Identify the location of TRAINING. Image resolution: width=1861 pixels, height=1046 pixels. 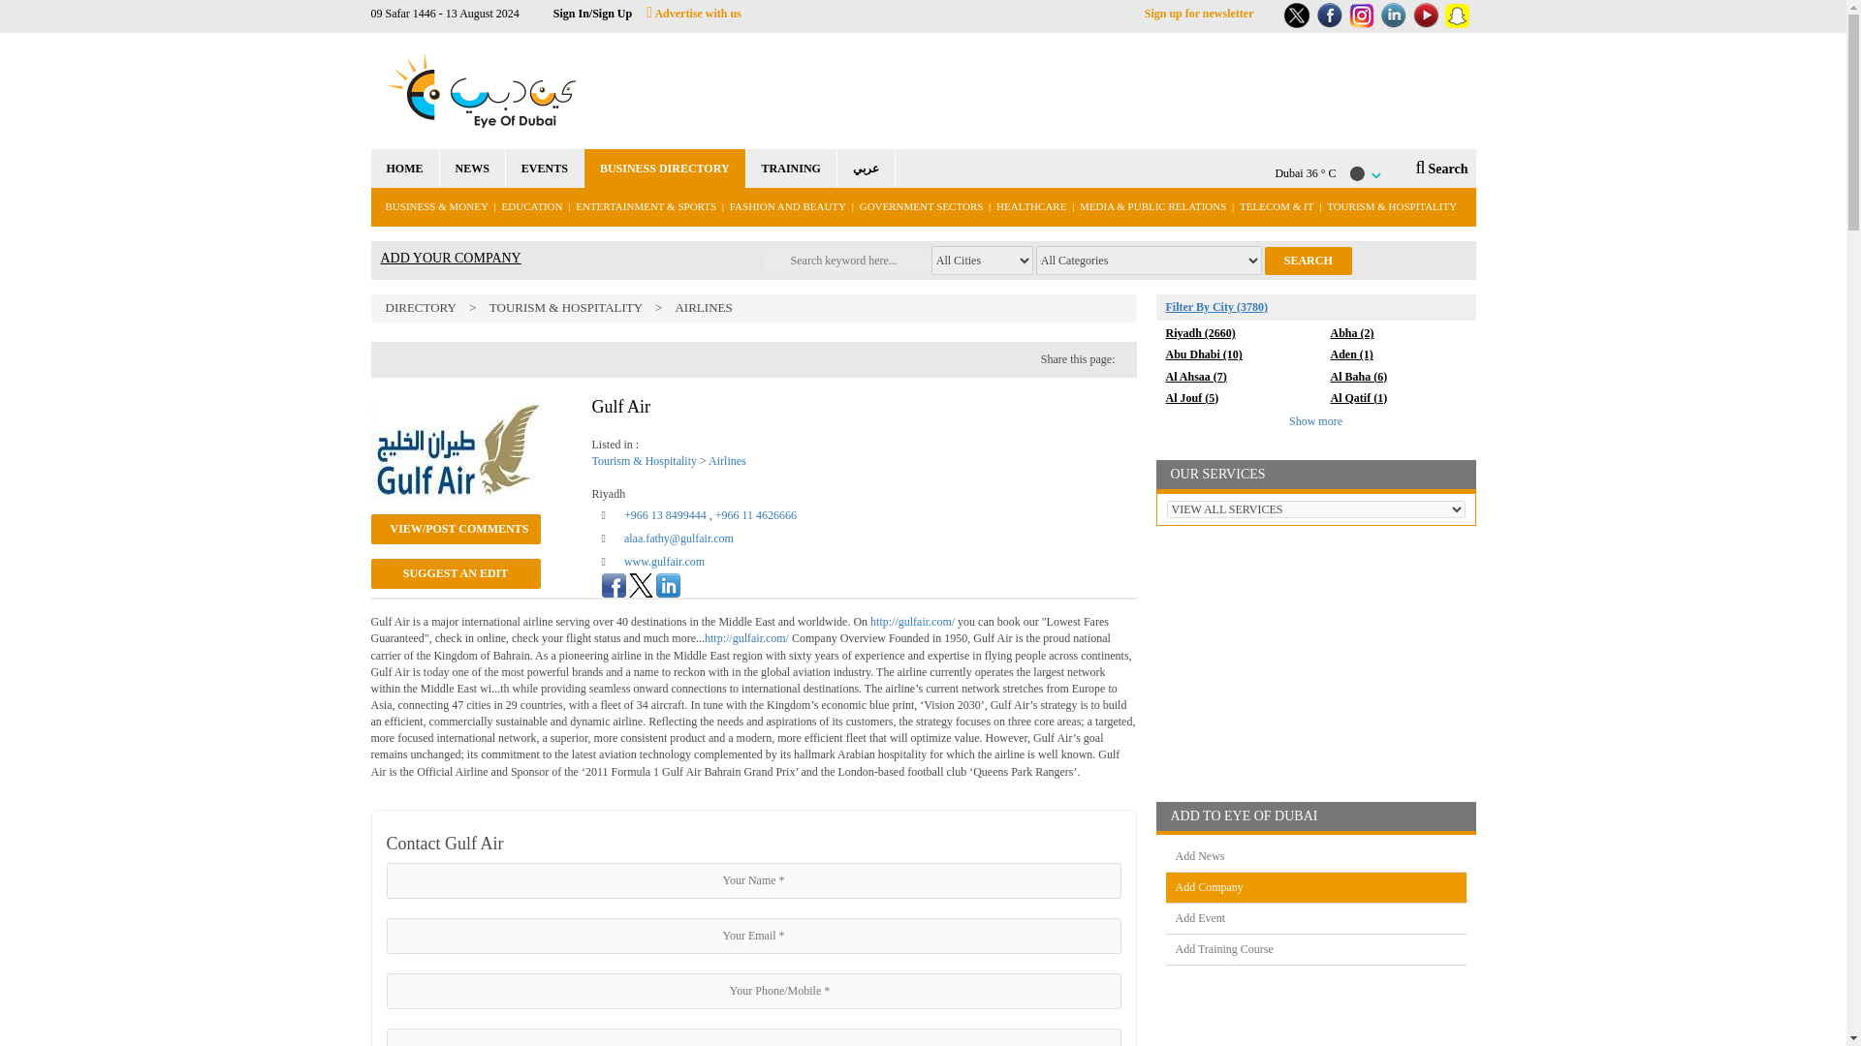
(791, 169).